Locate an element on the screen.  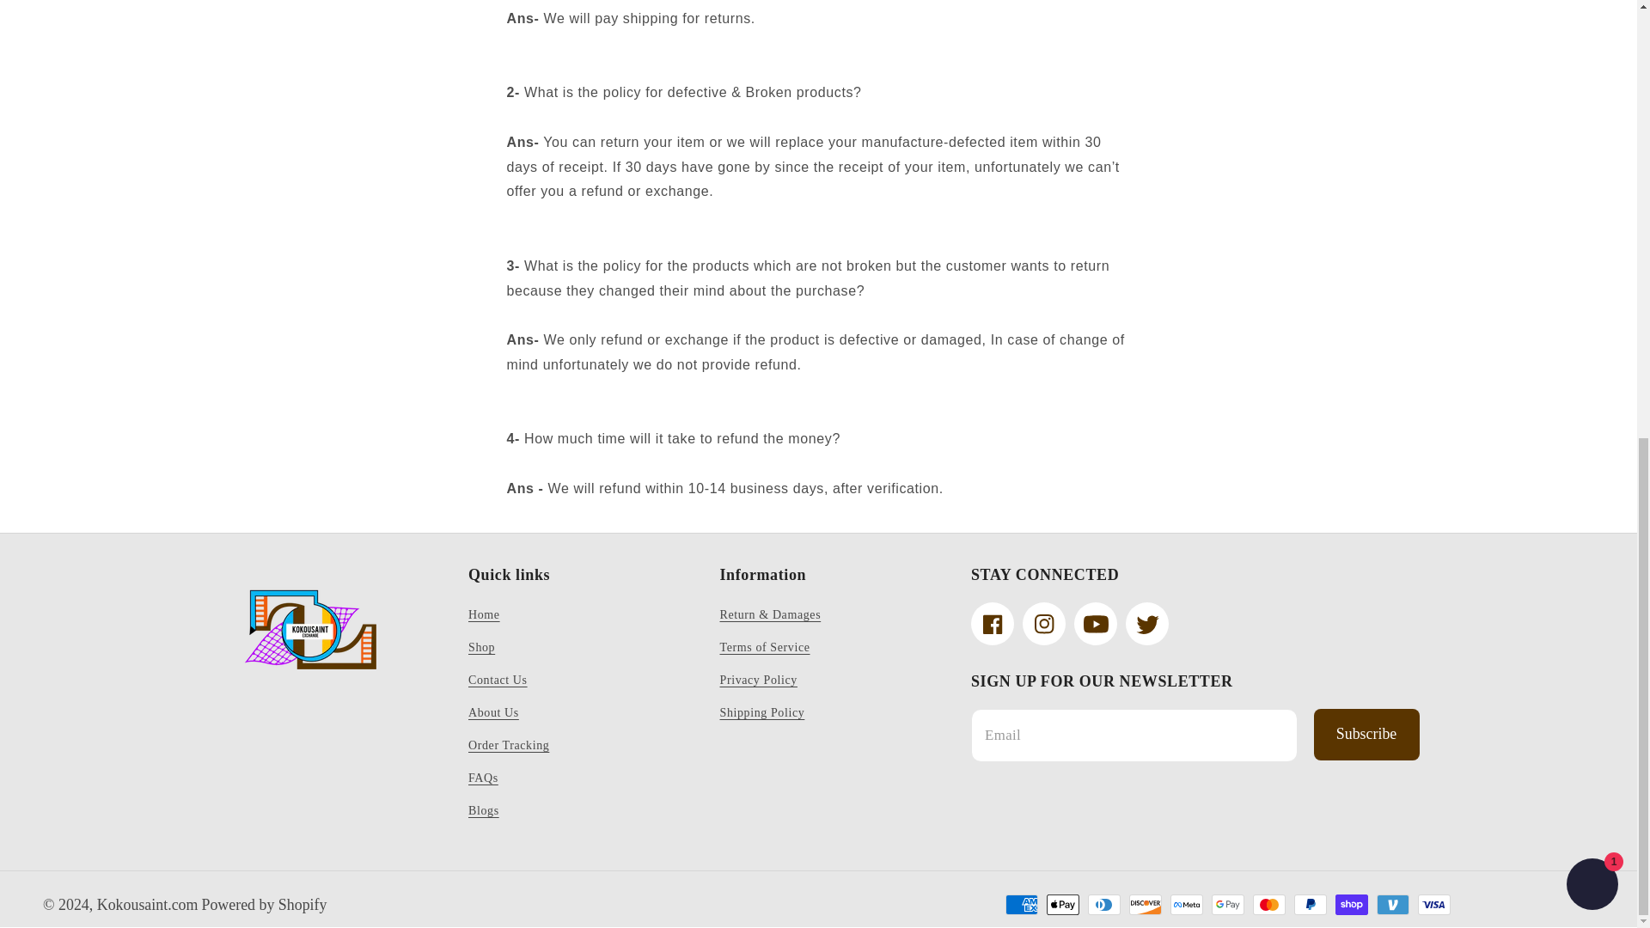
Shipping Policy is located at coordinates (761, 713).